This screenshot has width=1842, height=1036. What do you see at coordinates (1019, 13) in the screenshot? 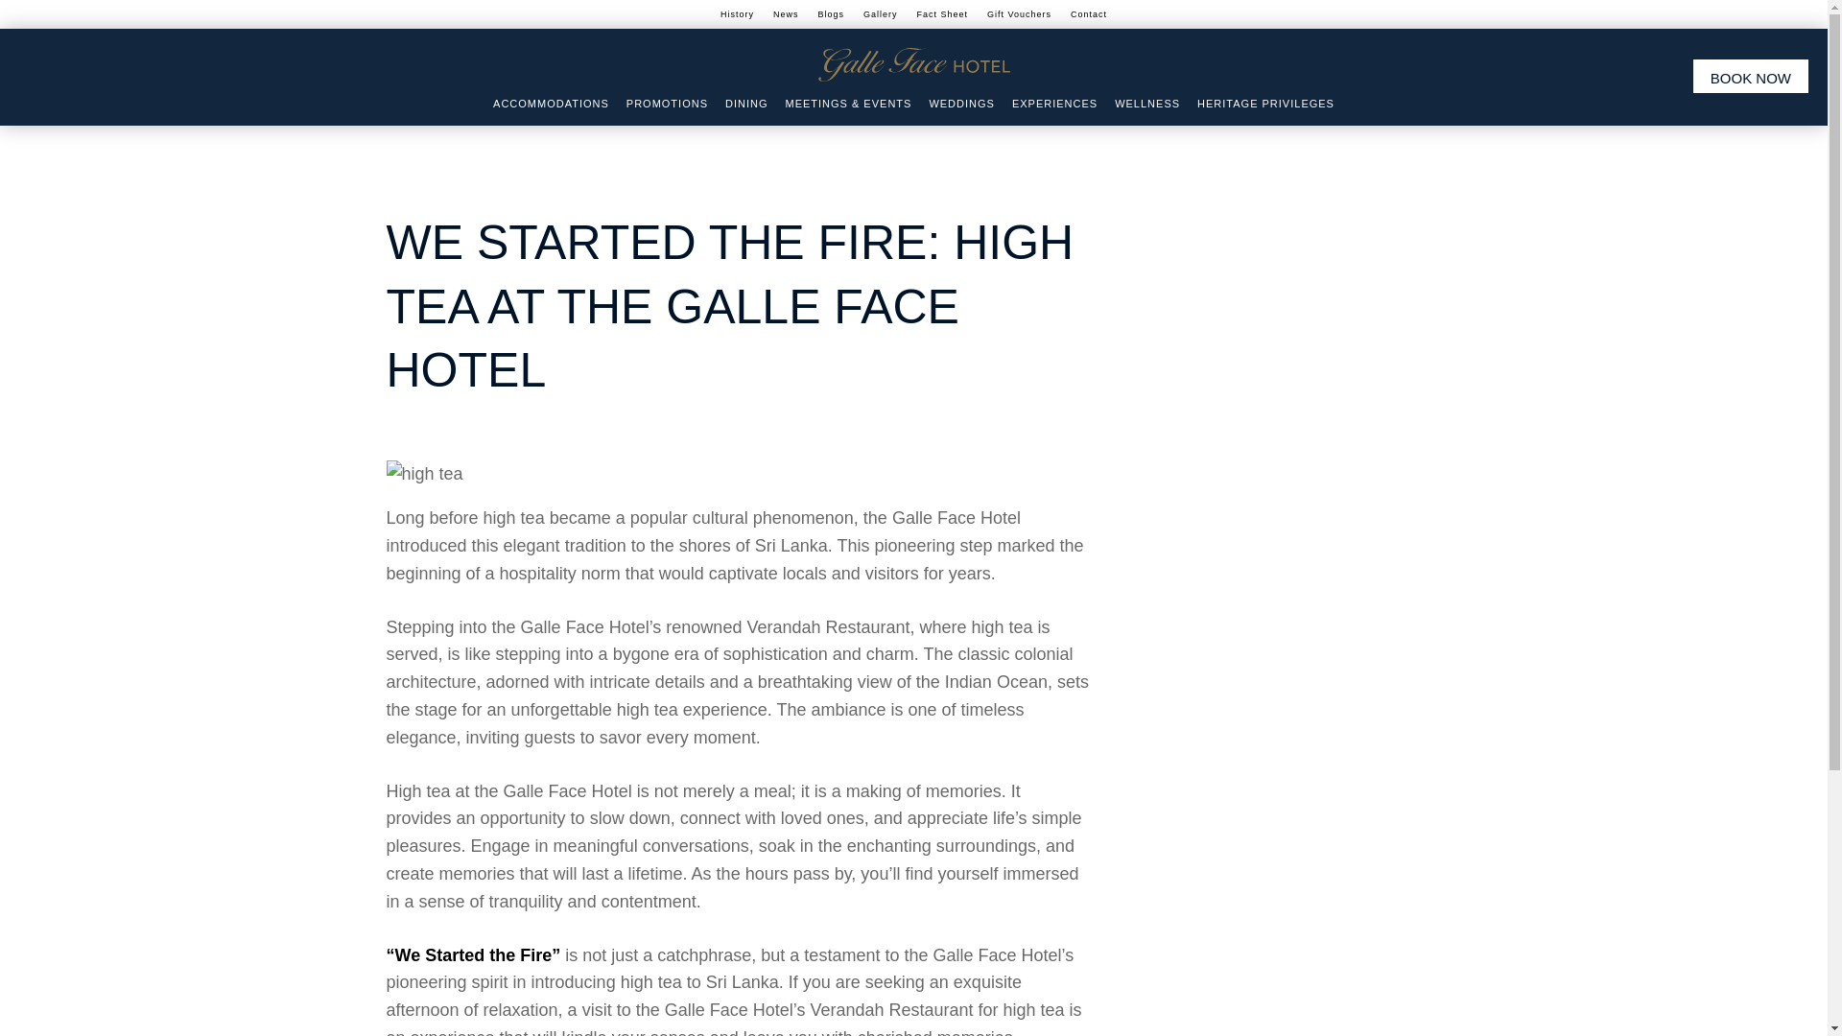
I see `Gift Vouchers` at bounding box center [1019, 13].